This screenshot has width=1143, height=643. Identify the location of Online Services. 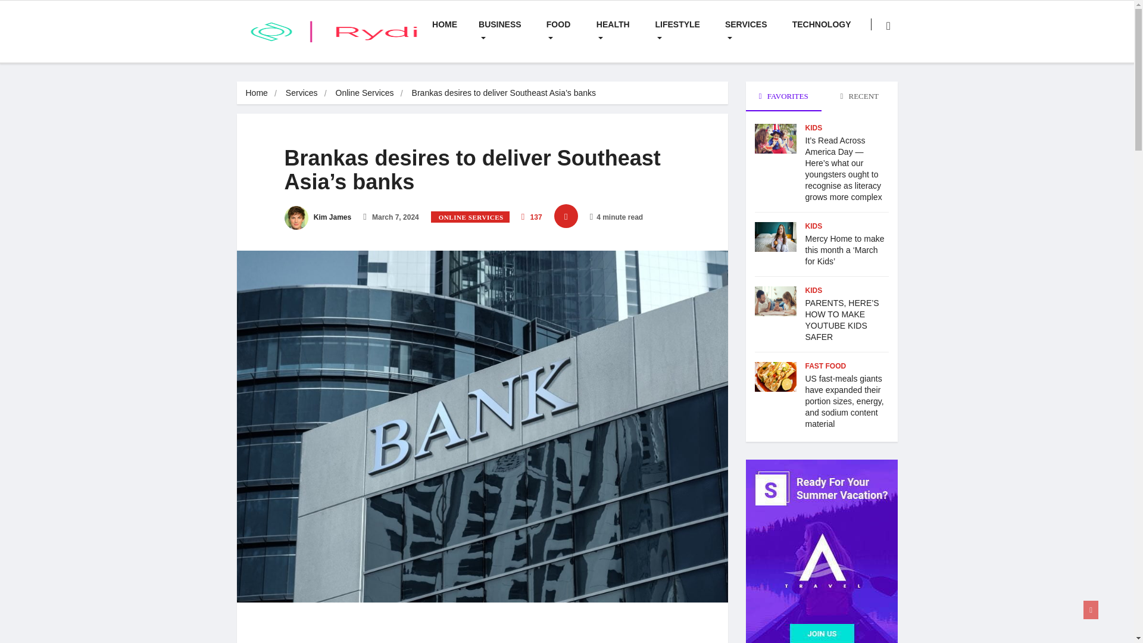
(365, 93).